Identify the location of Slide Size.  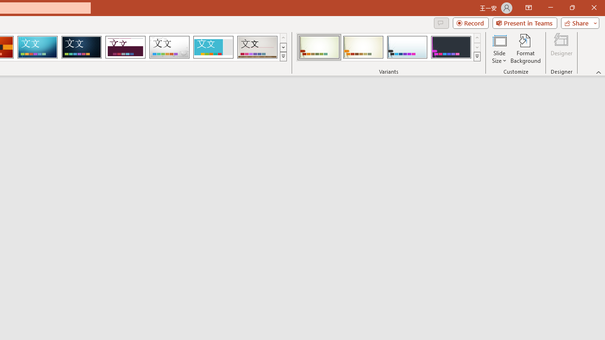
(499, 48).